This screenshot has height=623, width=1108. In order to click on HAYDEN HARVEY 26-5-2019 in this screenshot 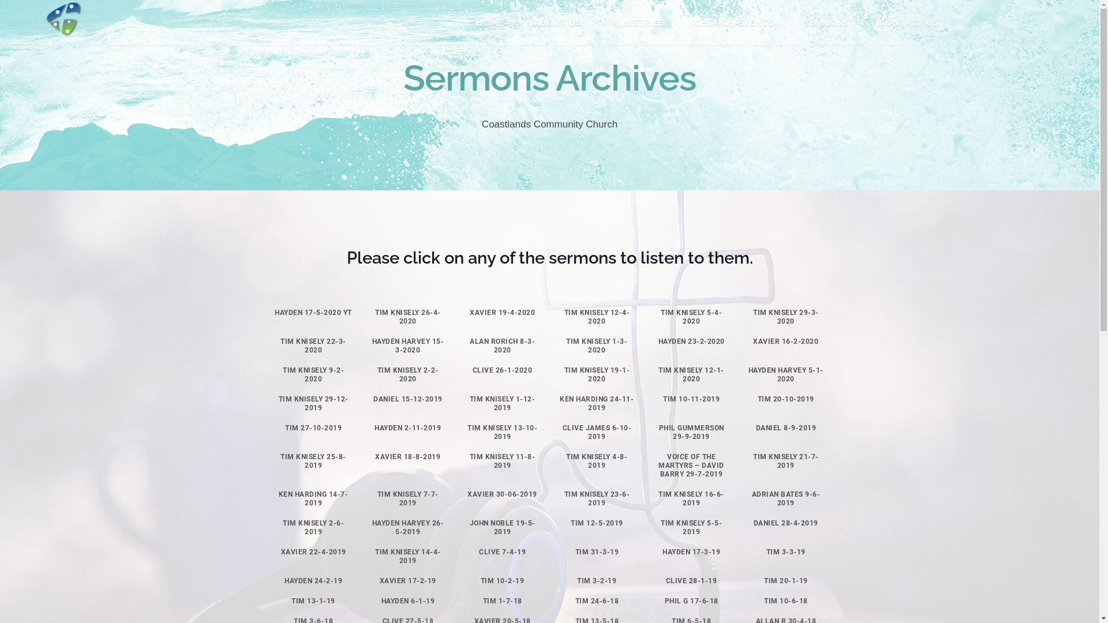, I will do `click(409, 527)`.